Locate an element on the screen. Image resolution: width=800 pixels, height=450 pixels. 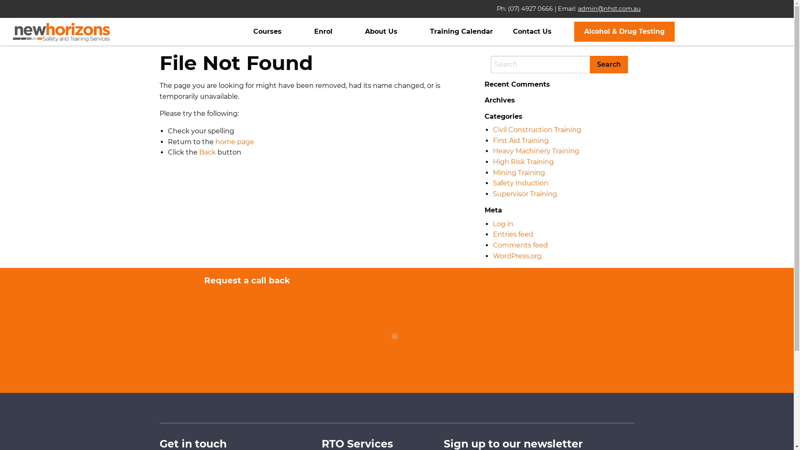
Supervisor Training is located at coordinates (525, 194).